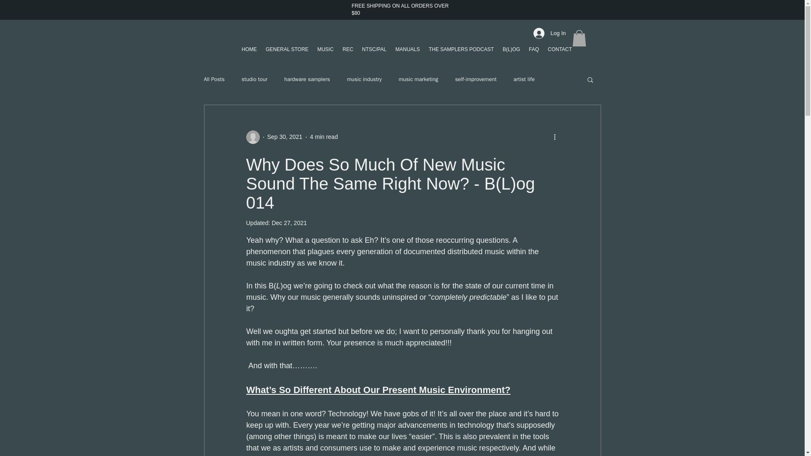  What do you see at coordinates (461, 49) in the screenshot?
I see `THE SAMPLERS PODCAST` at bounding box center [461, 49].